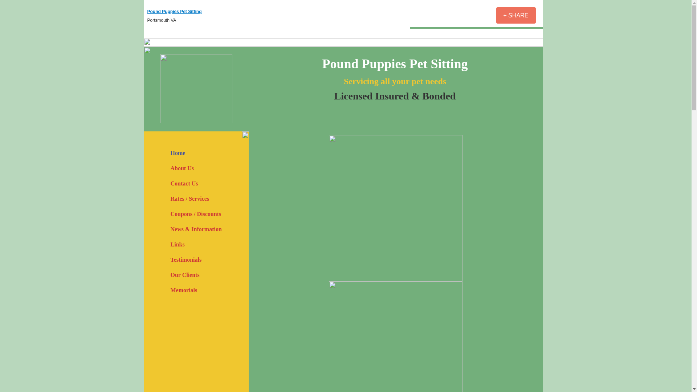  What do you see at coordinates (178, 245) in the screenshot?
I see `Links` at bounding box center [178, 245].